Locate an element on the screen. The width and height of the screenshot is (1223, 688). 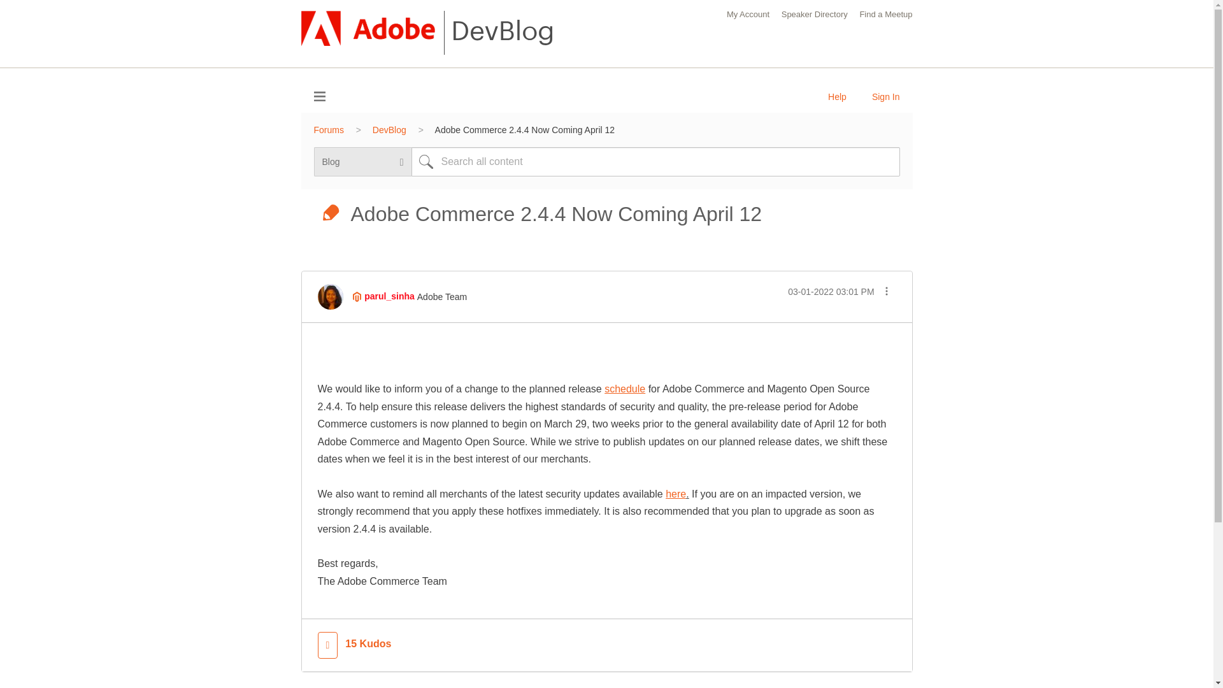
Help is located at coordinates (837, 97).